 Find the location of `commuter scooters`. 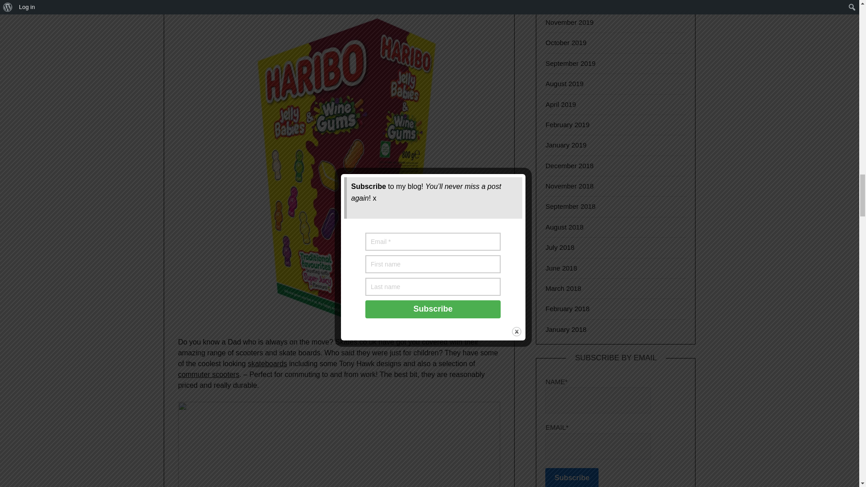

commuter scooters is located at coordinates (209, 374).